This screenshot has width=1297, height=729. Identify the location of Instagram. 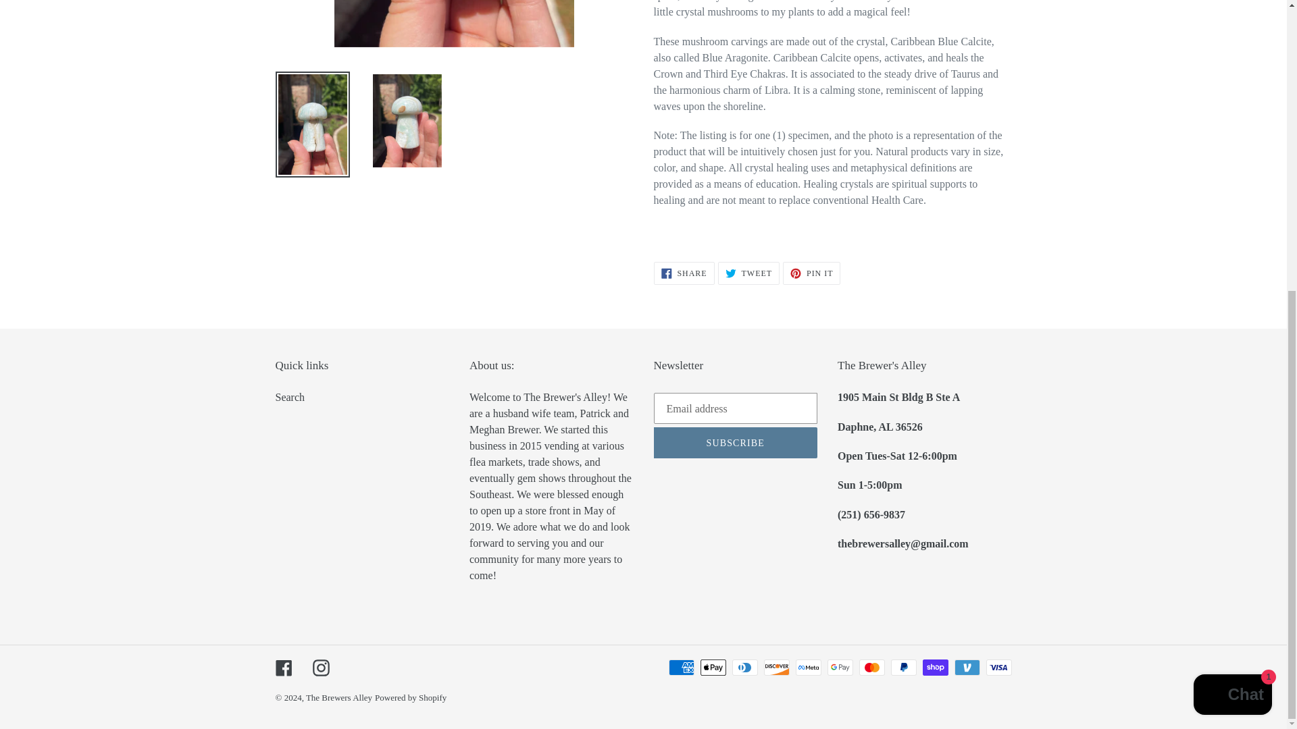
(320, 668).